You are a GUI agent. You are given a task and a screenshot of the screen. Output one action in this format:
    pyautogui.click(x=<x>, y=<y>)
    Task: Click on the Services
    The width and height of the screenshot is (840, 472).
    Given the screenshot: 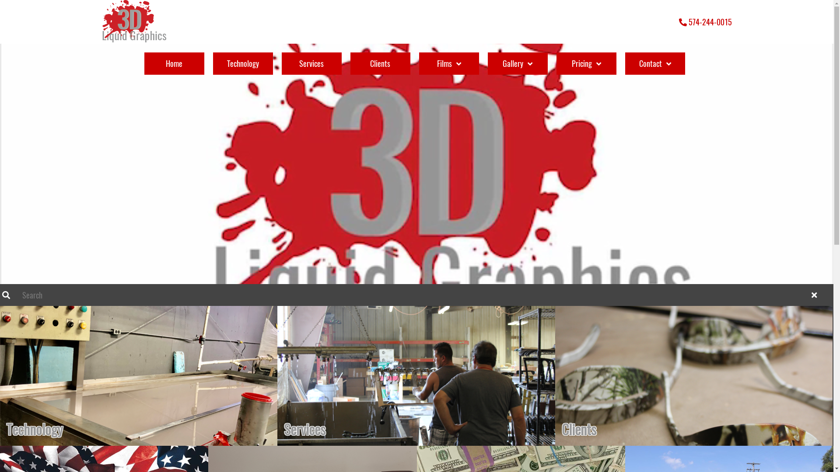 What is the action you would take?
    pyautogui.click(x=311, y=64)
    